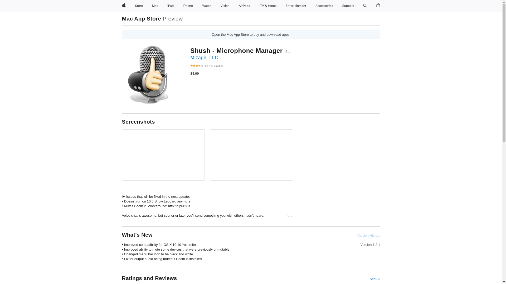 This screenshot has width=506, height=284. What do you see at coordinates (324, 6) in the screenshot?
I see `Accessories` at bounding box center [324, 6].